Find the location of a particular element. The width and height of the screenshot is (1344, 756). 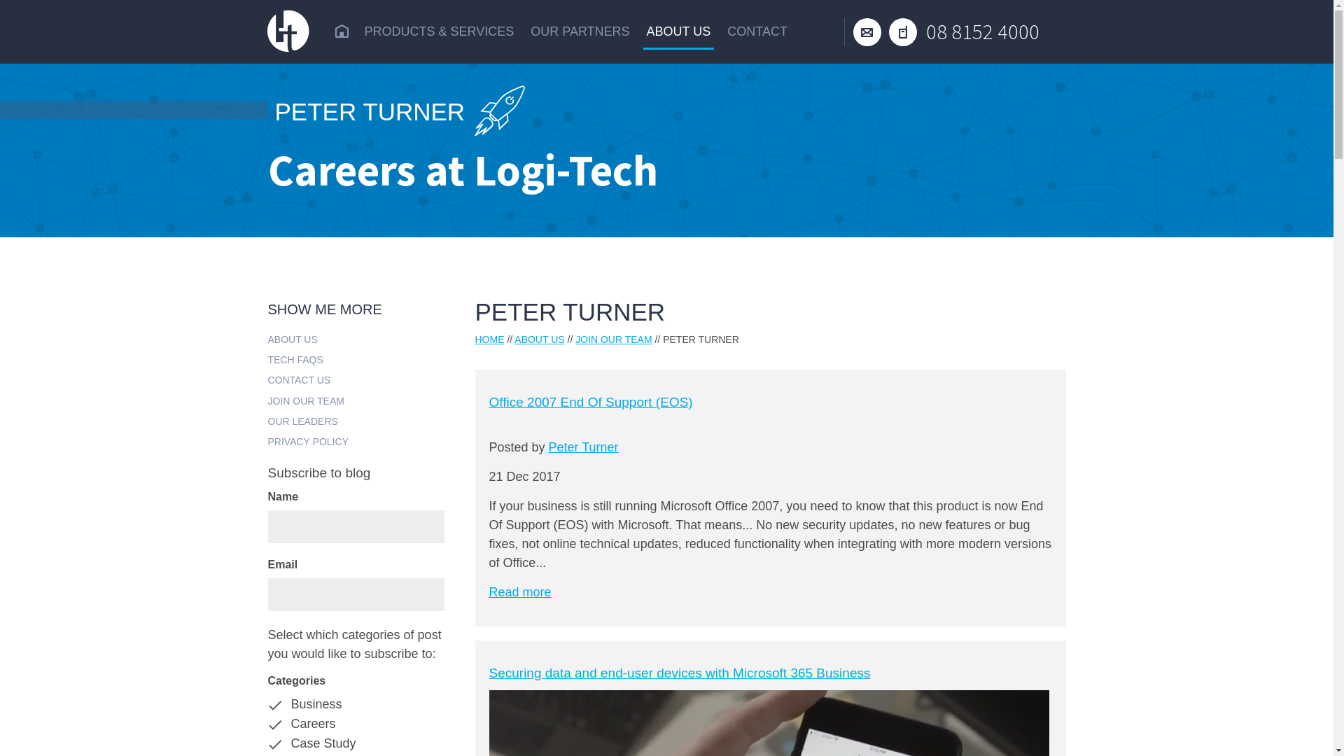

Email us is located at coordinates (867, 31).